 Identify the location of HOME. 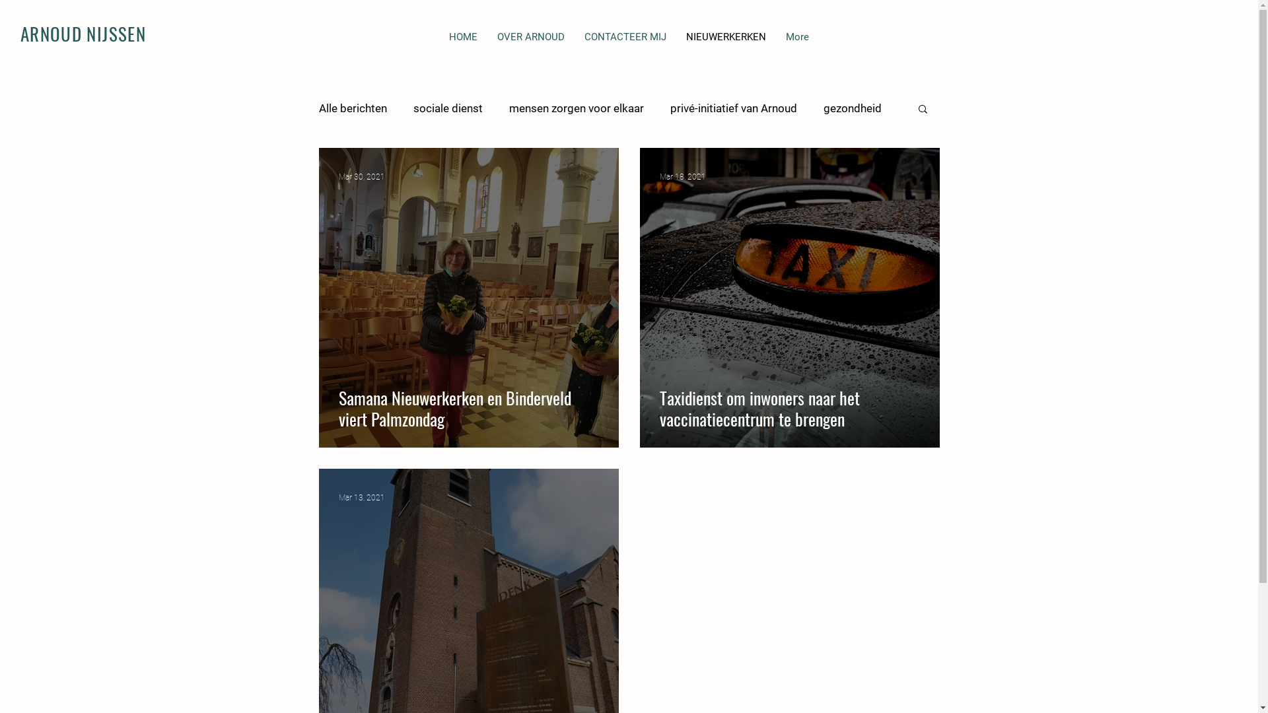
(464, 45).